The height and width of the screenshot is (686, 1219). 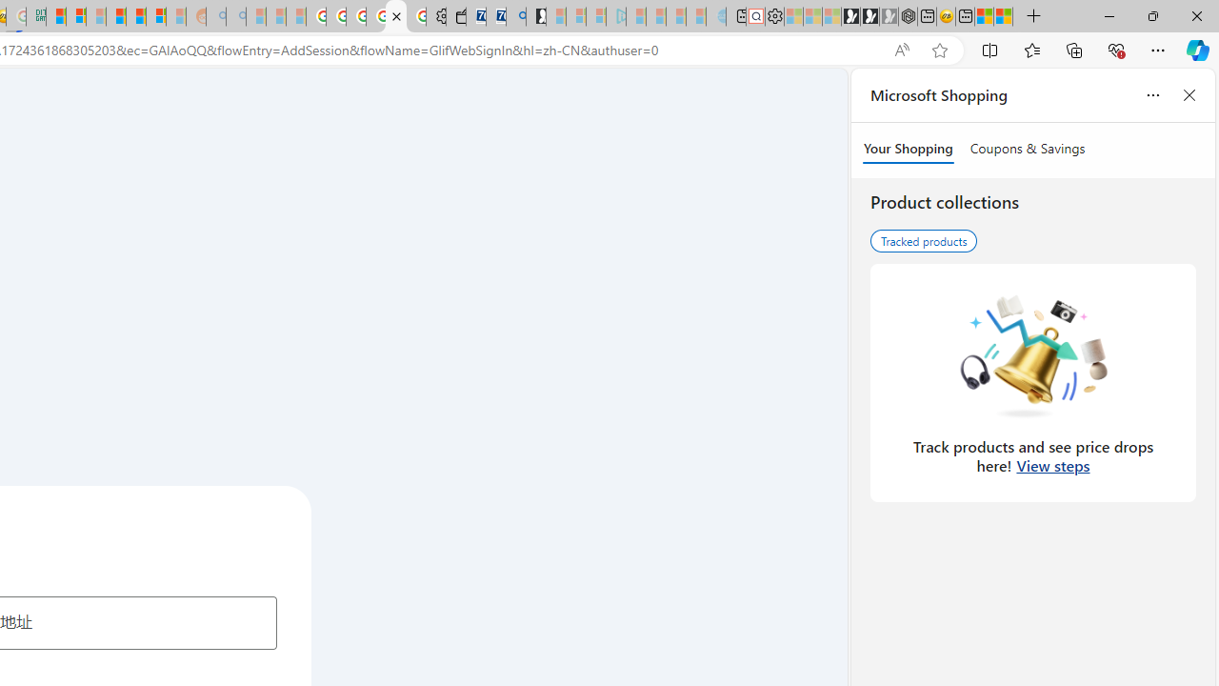 What do you see at coordinates (676, 17) in the screenshot?
I see `Microsoft Start - Sleeping` at bounding box center [676, 17].